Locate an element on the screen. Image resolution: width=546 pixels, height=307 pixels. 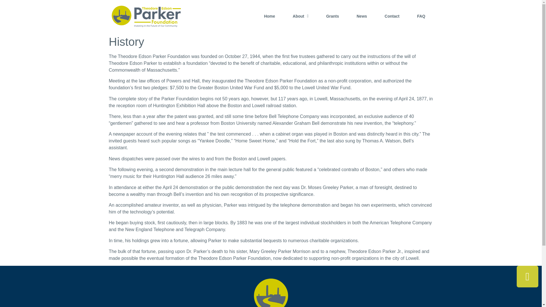
Grants is located at coordinates (333, 24).